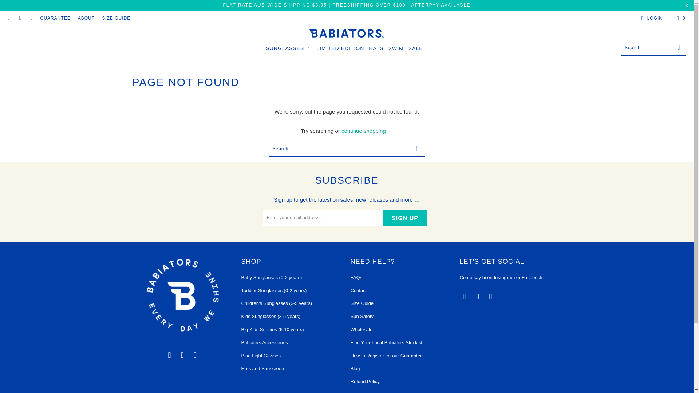 The image size is (699, 393). I want to click on Babiators Aus on Instagram, so click(31, 18).